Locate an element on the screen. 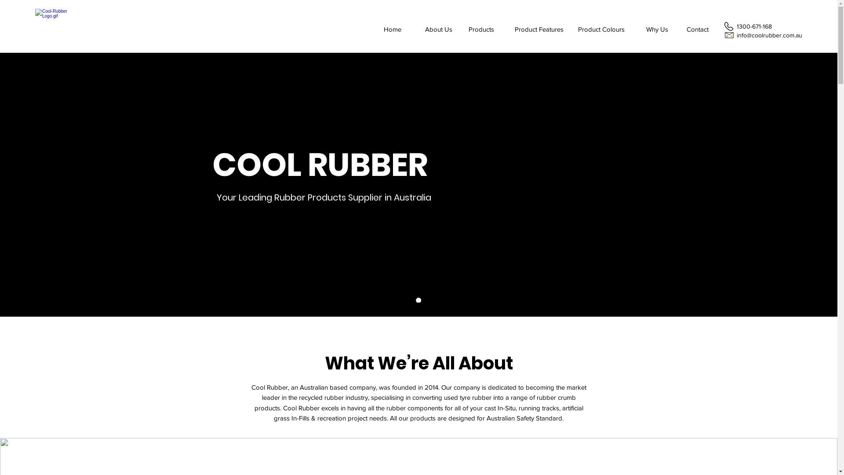  info@coolrubber.com.au is located at coordinates (769, 35).